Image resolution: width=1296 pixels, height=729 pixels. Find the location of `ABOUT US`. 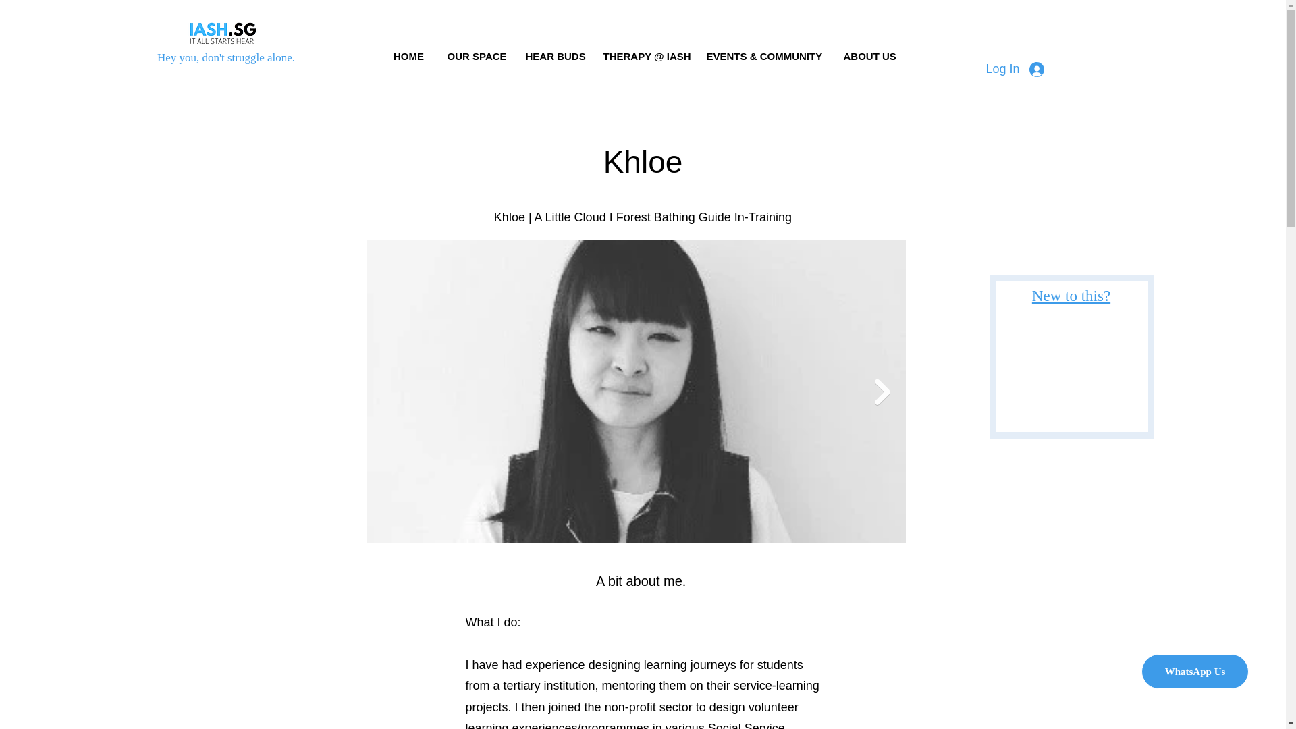

ABOUT US is located at coordinates (867, 50).